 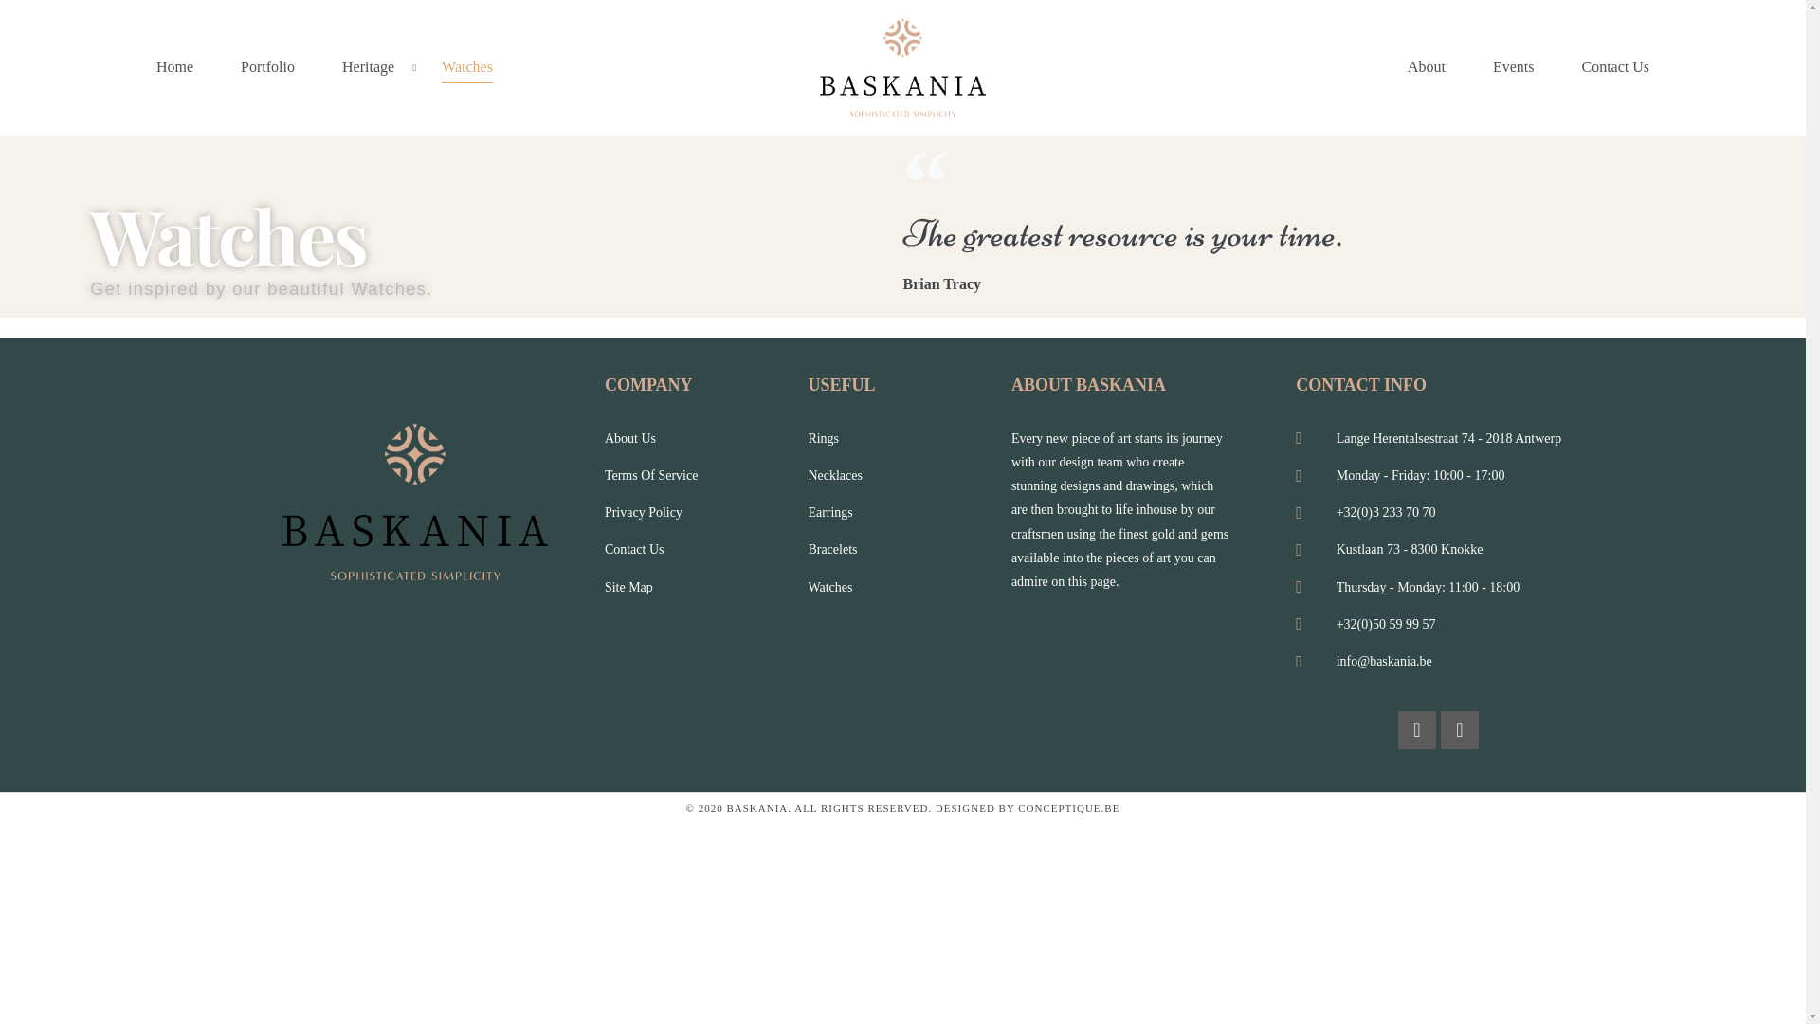 What do you see at coordinates (707, 476) in the screenshot?
I see `Terms Of Service` at bounding box center [707, 476].